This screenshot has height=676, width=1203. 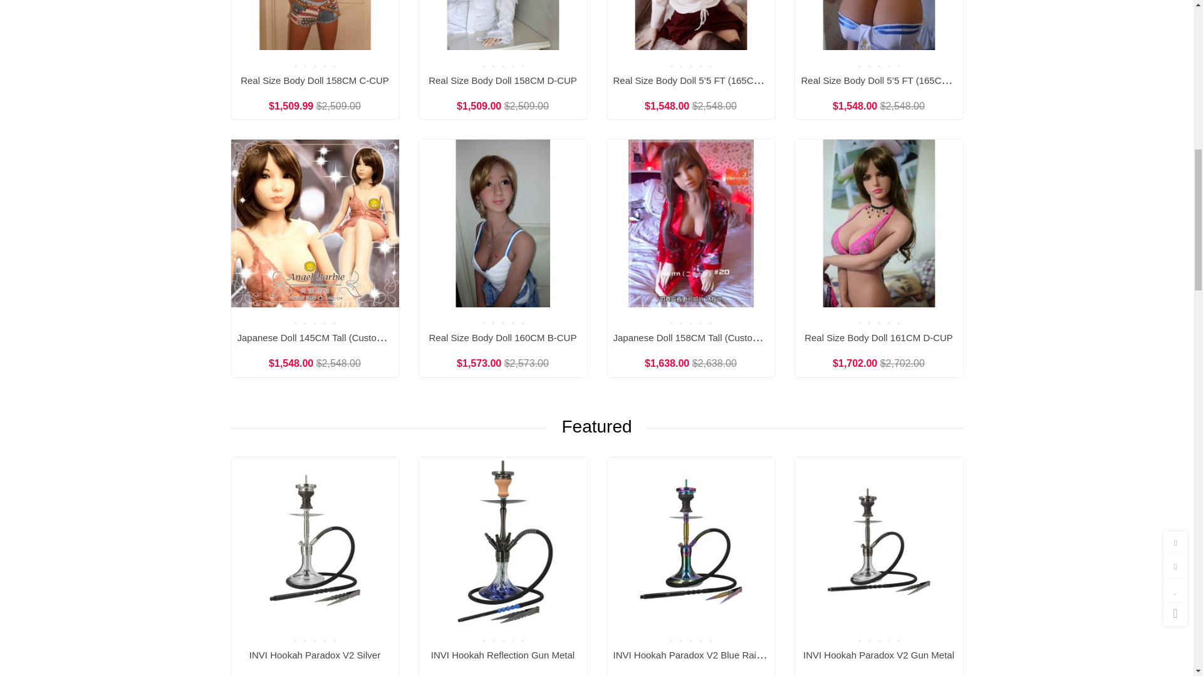 What do you see at coordinates (315, 80) in the screenshot?
I see `Real Size Body Doll 158CM C-CUP` at bounding box center [315, 80].